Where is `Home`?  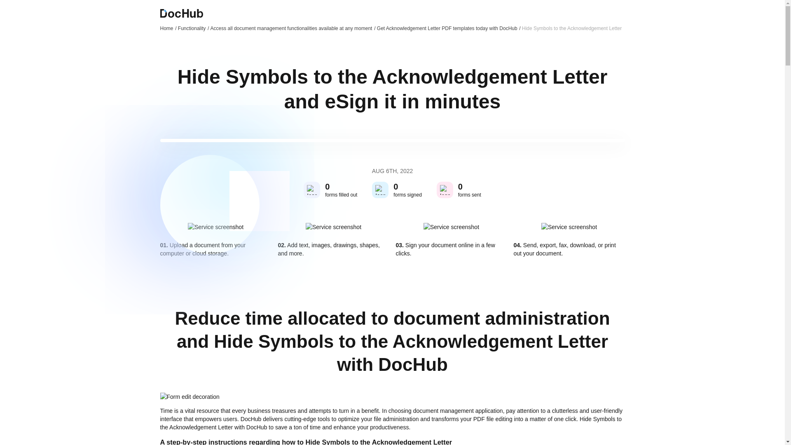
Home is located at coordinates (168, 28).